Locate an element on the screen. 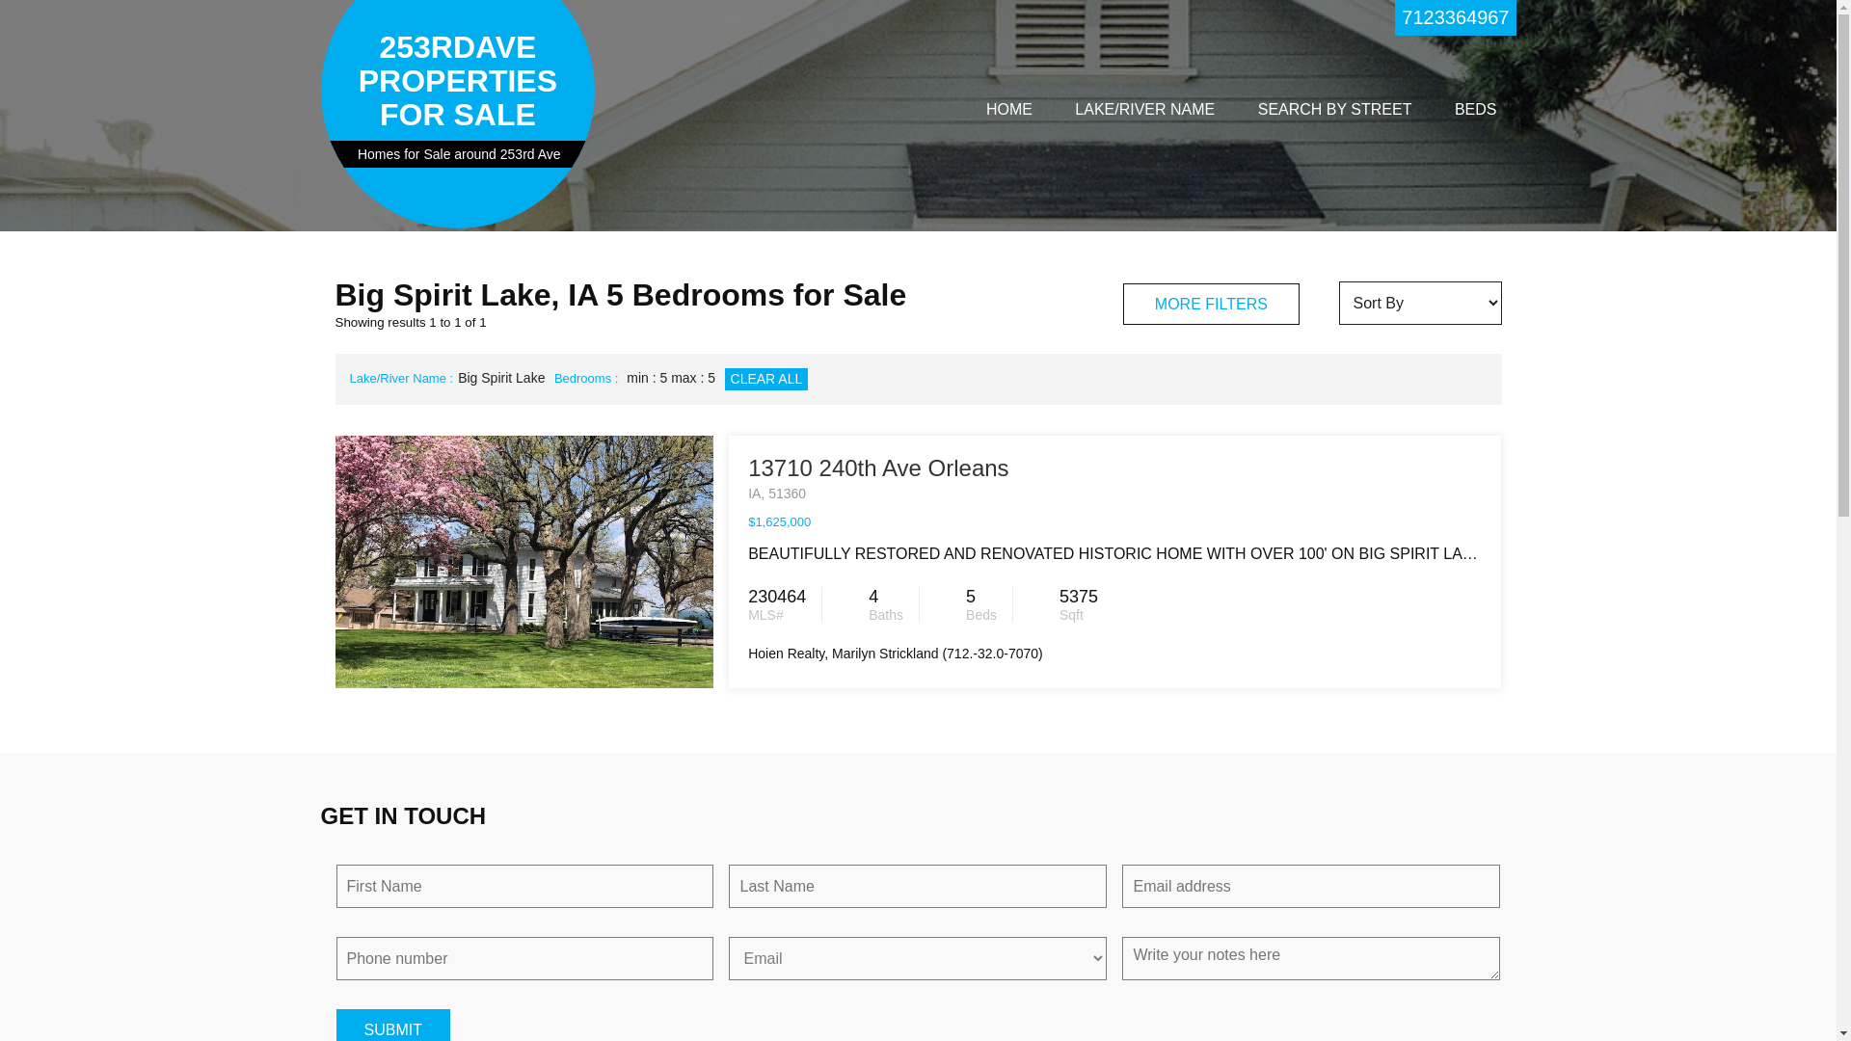  CLEAR ALL is located at coordinates (767, 380).